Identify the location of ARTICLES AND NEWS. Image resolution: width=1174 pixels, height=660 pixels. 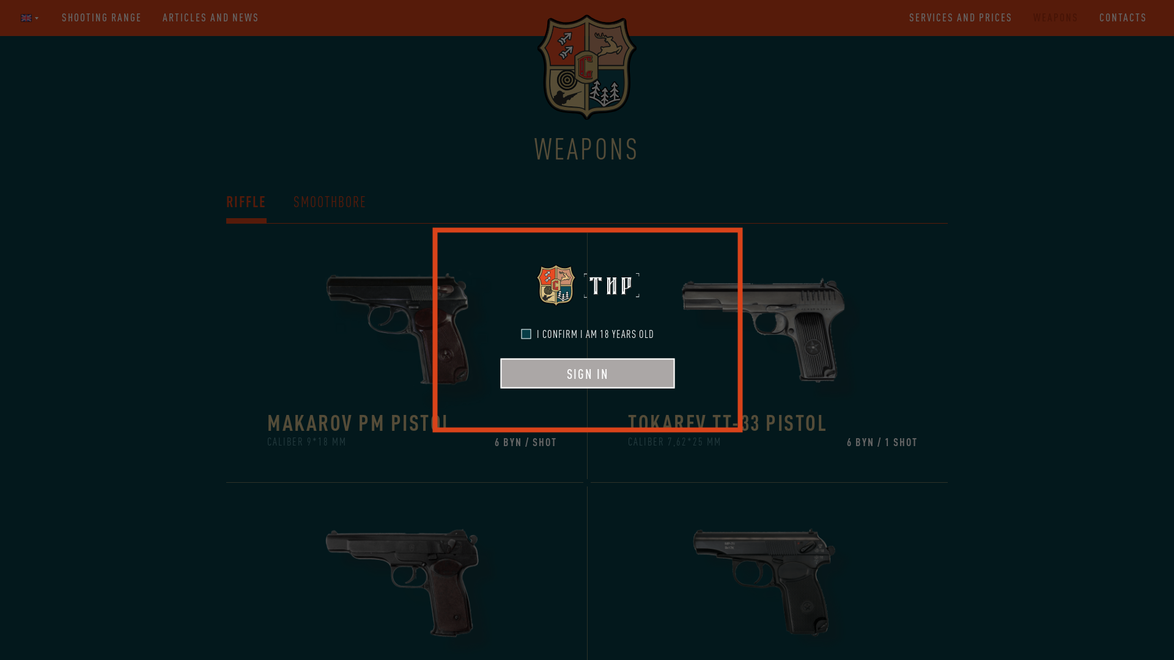
(211, 18).